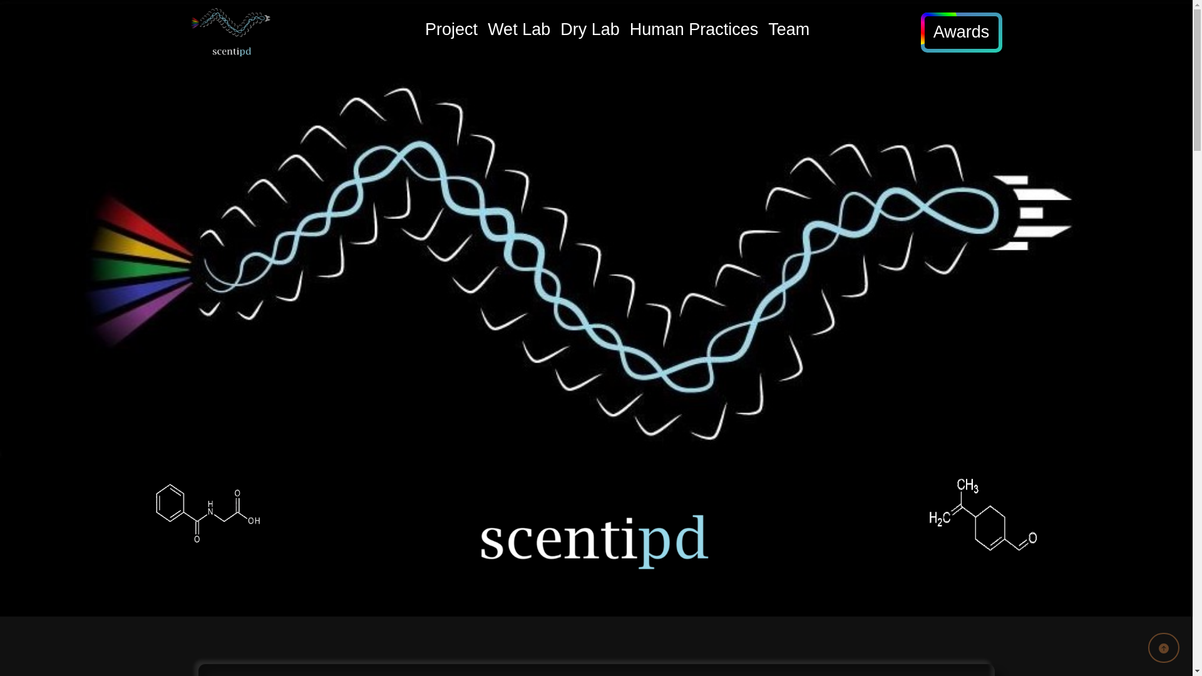 Image resolution: width=1202 pixels, height=676 pixels. I want to click on Team, so click(789, 33).